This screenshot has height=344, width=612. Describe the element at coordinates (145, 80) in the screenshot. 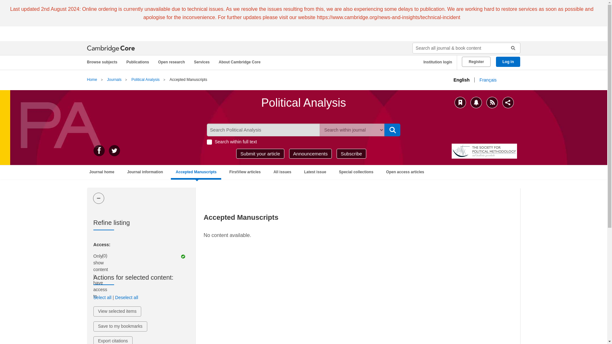

I see `Political Analysis` at that location.